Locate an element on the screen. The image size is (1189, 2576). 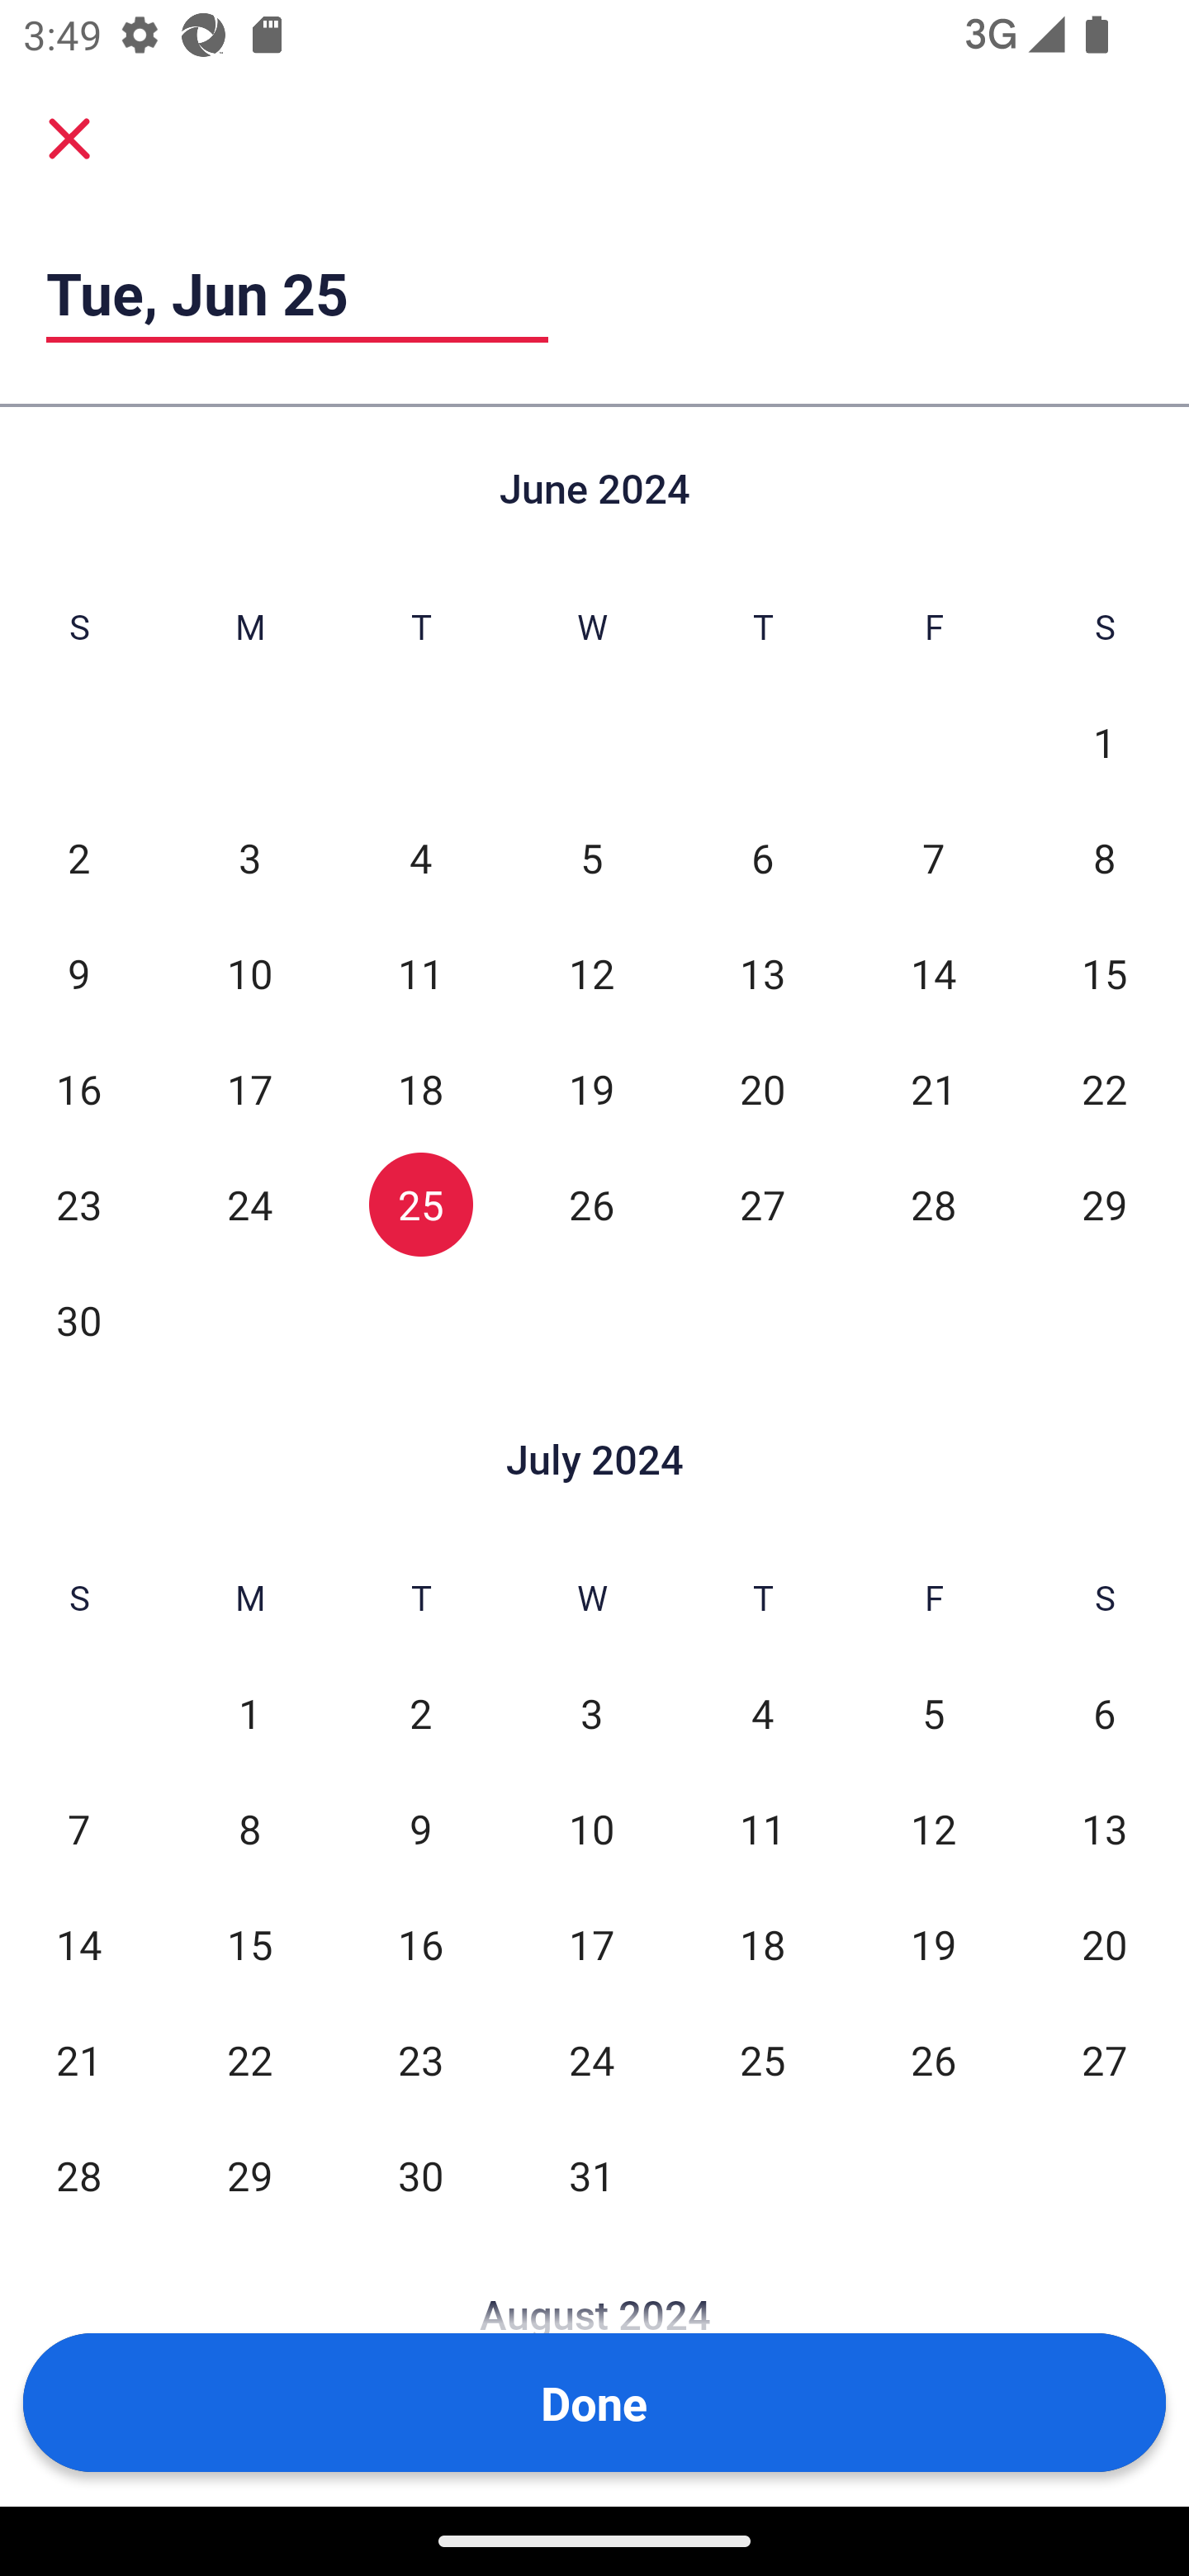
21 Sun, Jul 21, Not Selected is located at coordinates (78, 2059).